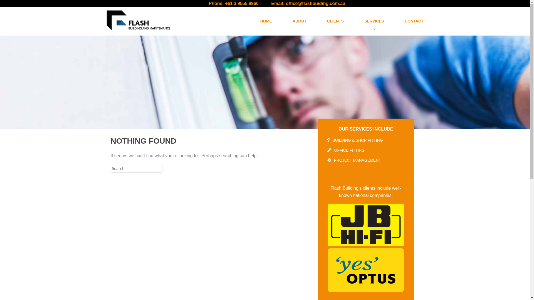  I want to click on BUILDING & SHOP FITTING, so click(358, 139).